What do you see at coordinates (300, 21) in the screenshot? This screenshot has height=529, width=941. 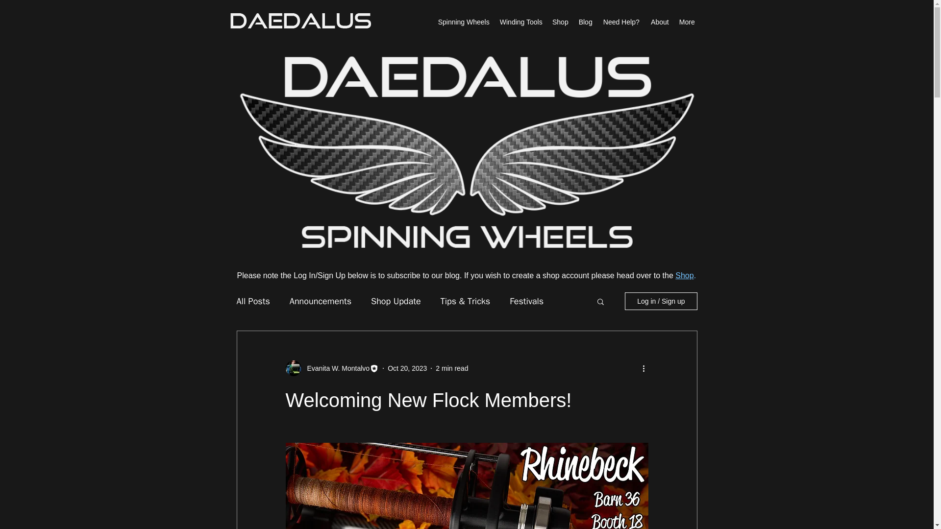 I see `DaedalusTextLogo.png` at bounding box center [300, 21].